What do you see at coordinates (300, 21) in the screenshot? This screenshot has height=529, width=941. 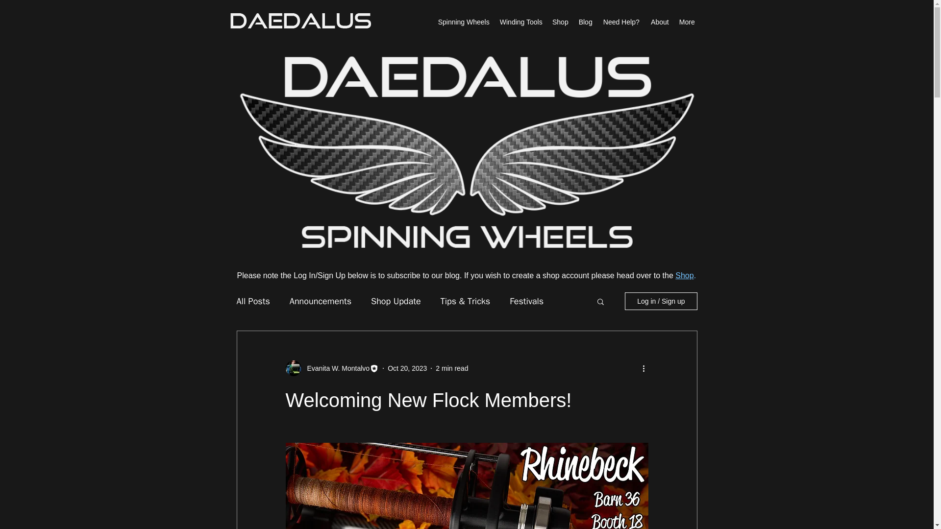 I see `DaedalusTextLogo.png` at bounding box center [300, 21].